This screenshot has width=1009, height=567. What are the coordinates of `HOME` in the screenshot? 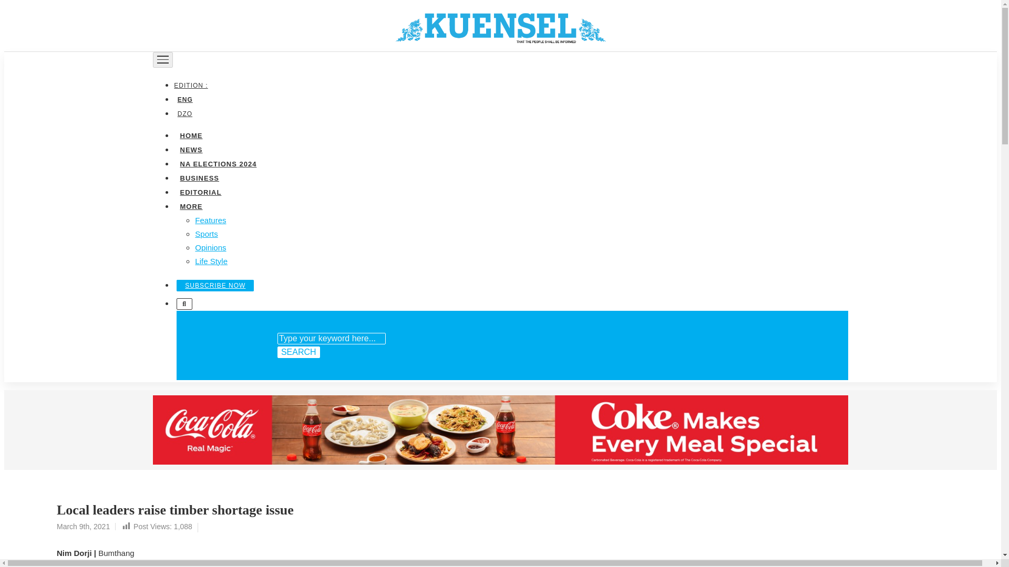 It's located at (190, 134).